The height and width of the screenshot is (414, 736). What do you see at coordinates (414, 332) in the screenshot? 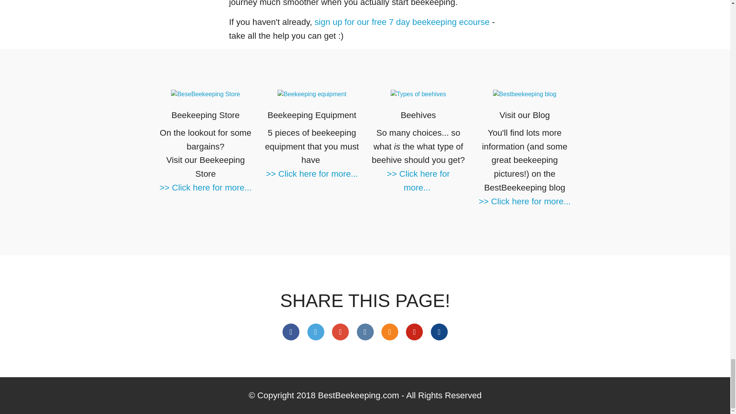
I see `Share link on Pinterest` at bounding box center [414, 332].